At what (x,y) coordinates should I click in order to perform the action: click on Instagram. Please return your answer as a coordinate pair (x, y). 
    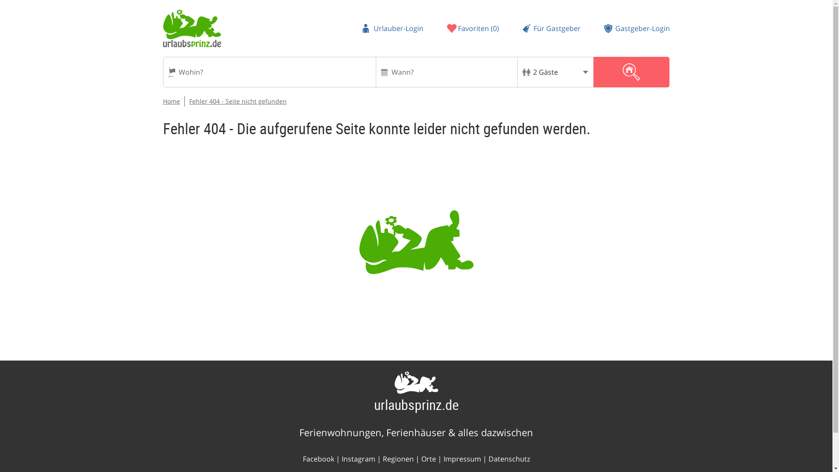
    Looking at the image, I should click on (358, 458).